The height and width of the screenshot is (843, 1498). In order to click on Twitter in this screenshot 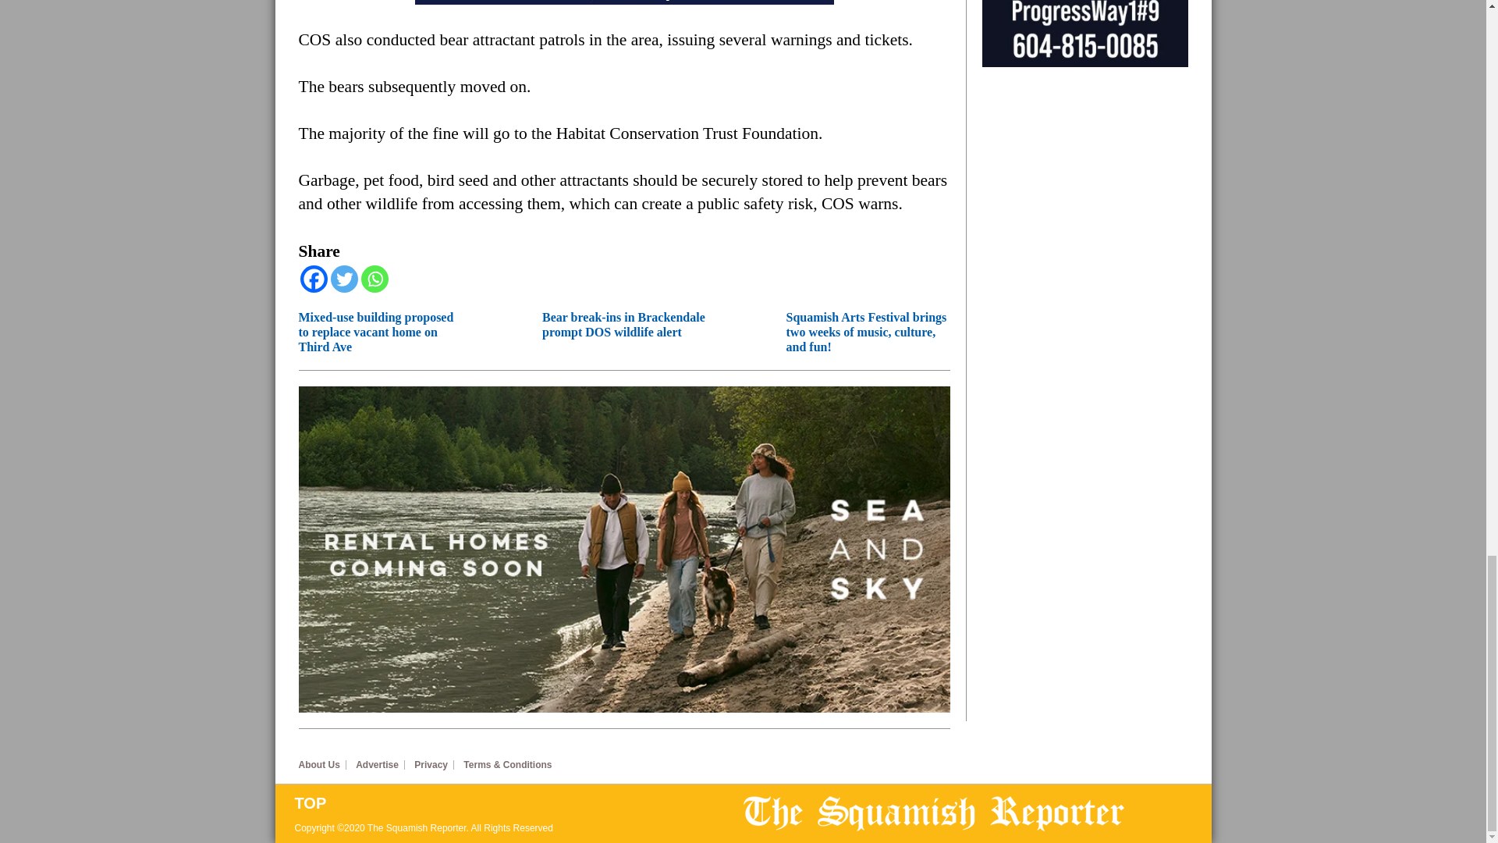, I will do `click(344, 279)`.